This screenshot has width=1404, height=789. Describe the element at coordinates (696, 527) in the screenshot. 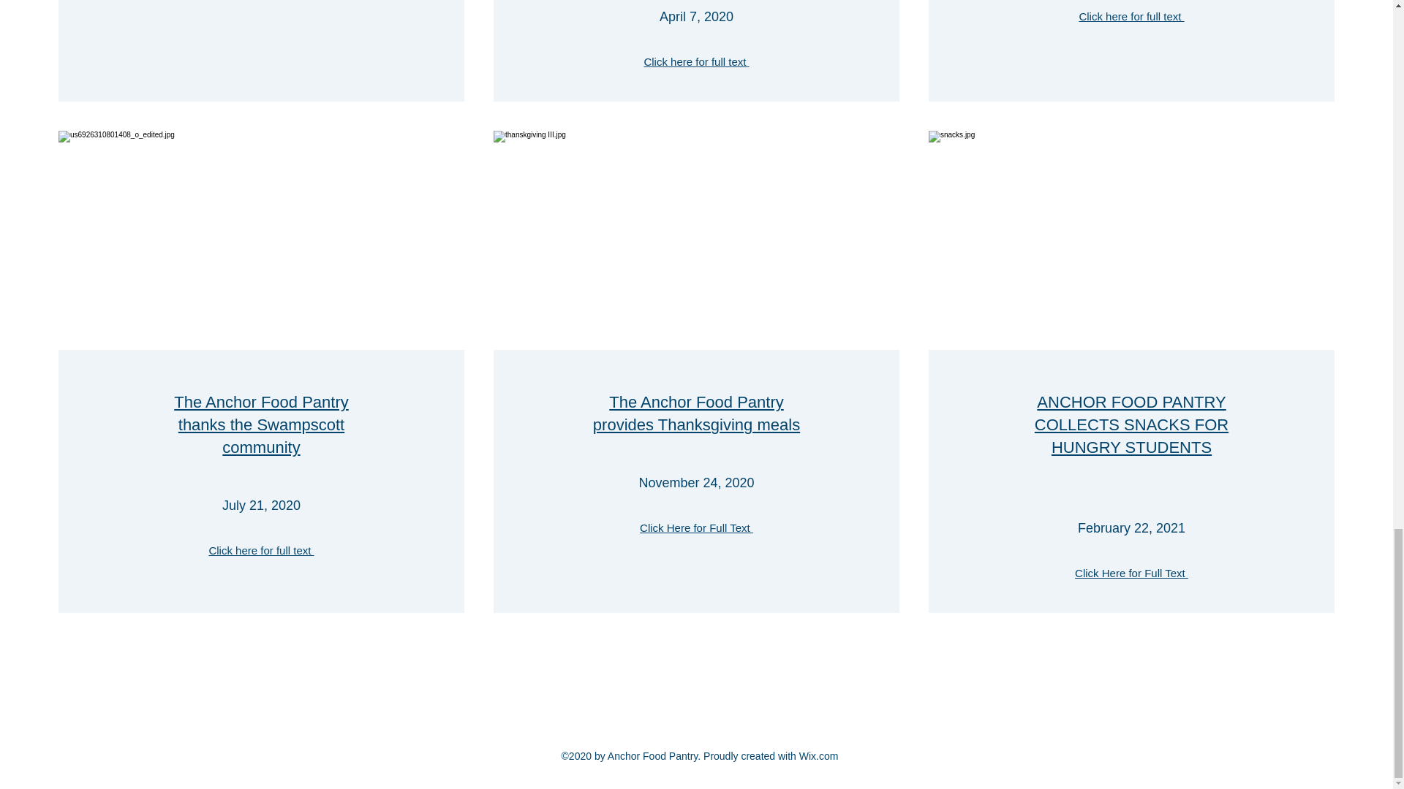

I see `Click Here for Full Text ` at that location.